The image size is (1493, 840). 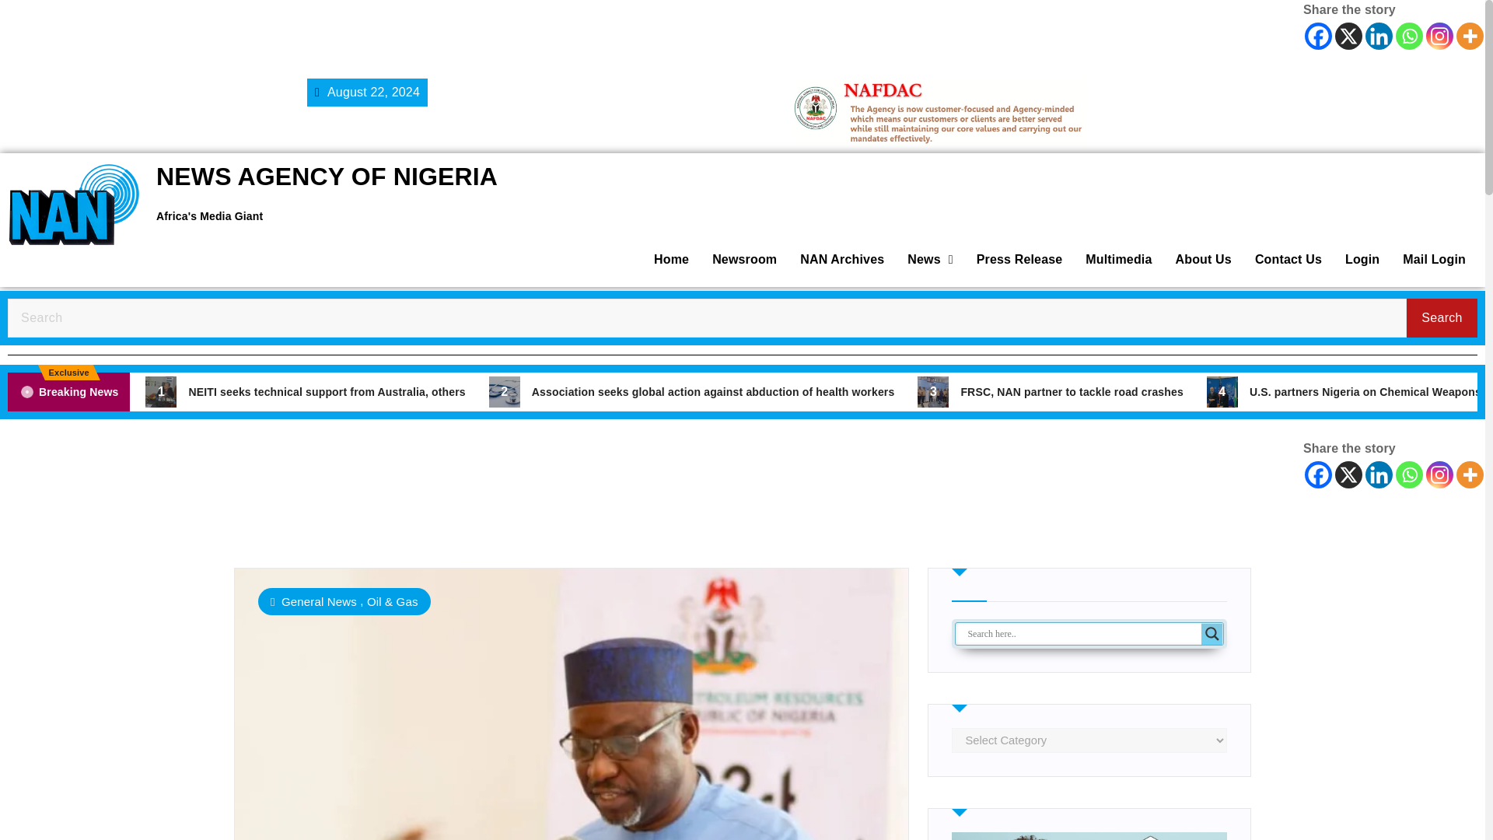 I want to click on X, so click(x=1348, y=36).